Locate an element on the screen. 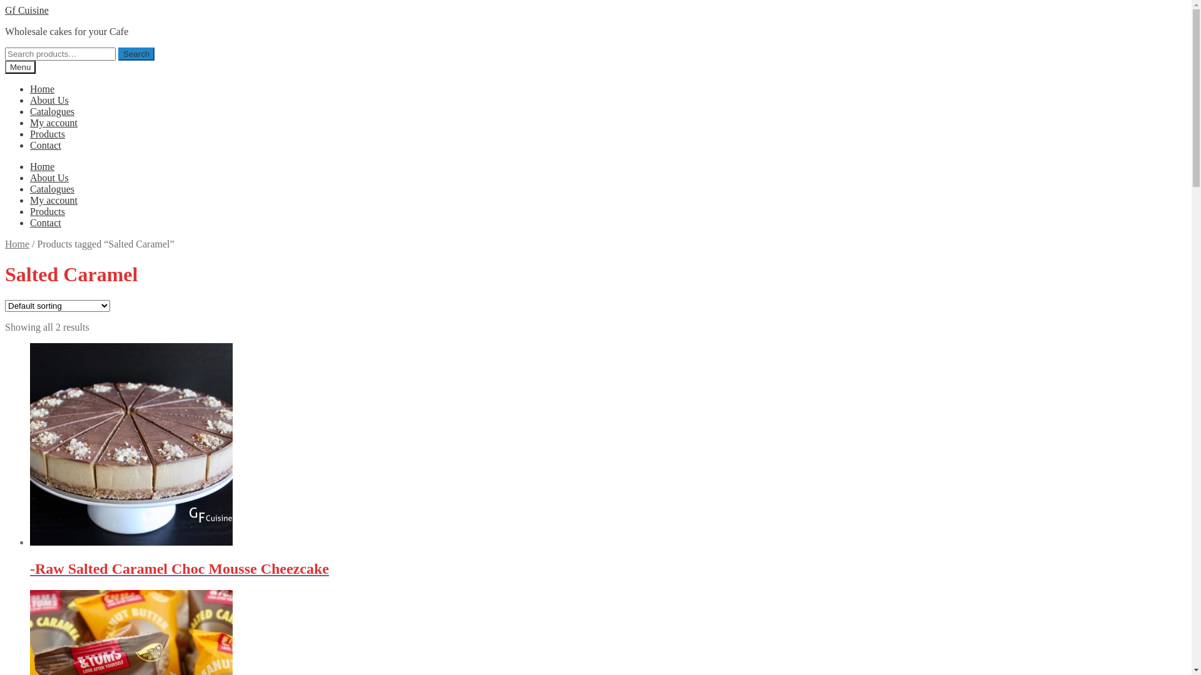 This screenshot has height=675, width=1201. Products is located at coordinates (48, 134).